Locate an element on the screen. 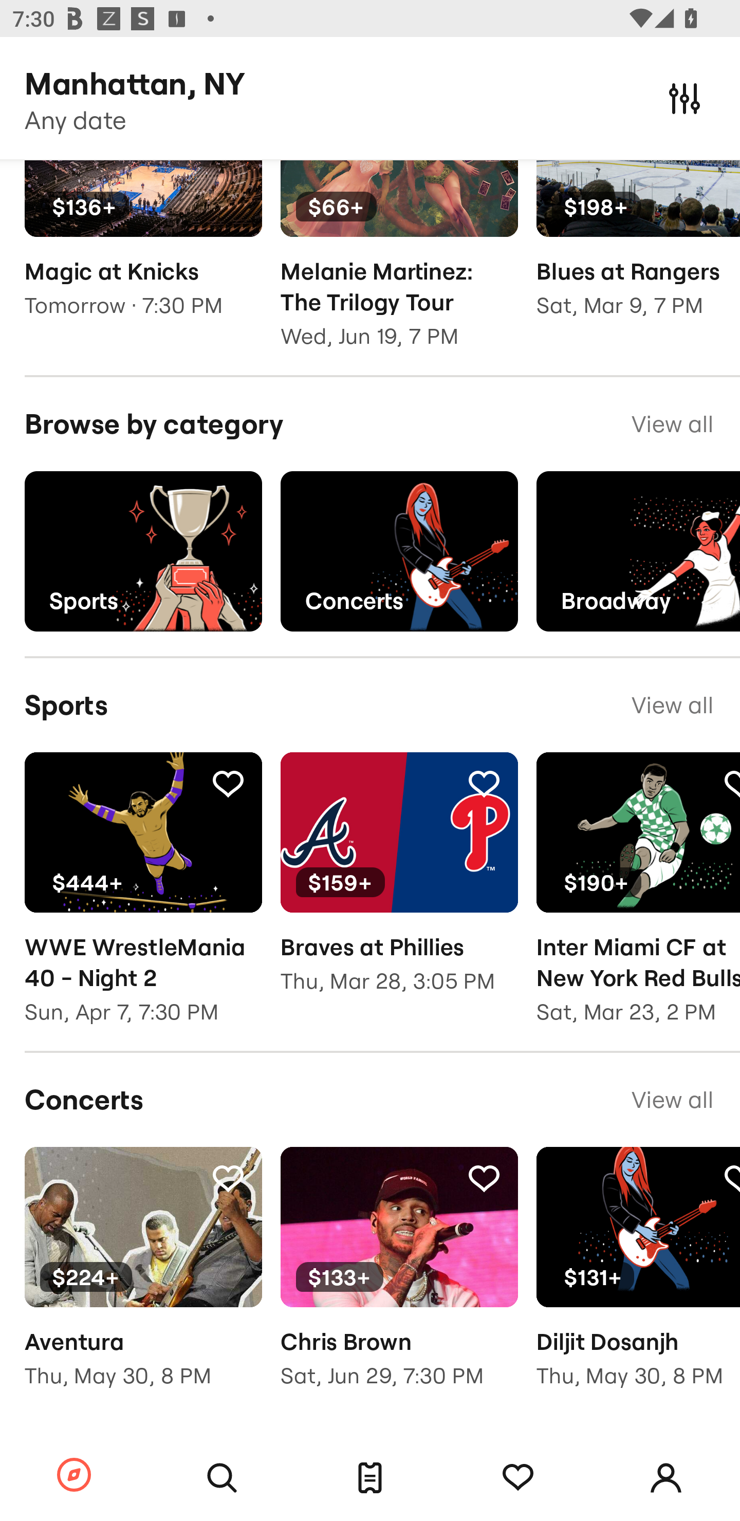 This screenshot has height=1521, width=740. Tracking is located at coordinates (518, 1478).